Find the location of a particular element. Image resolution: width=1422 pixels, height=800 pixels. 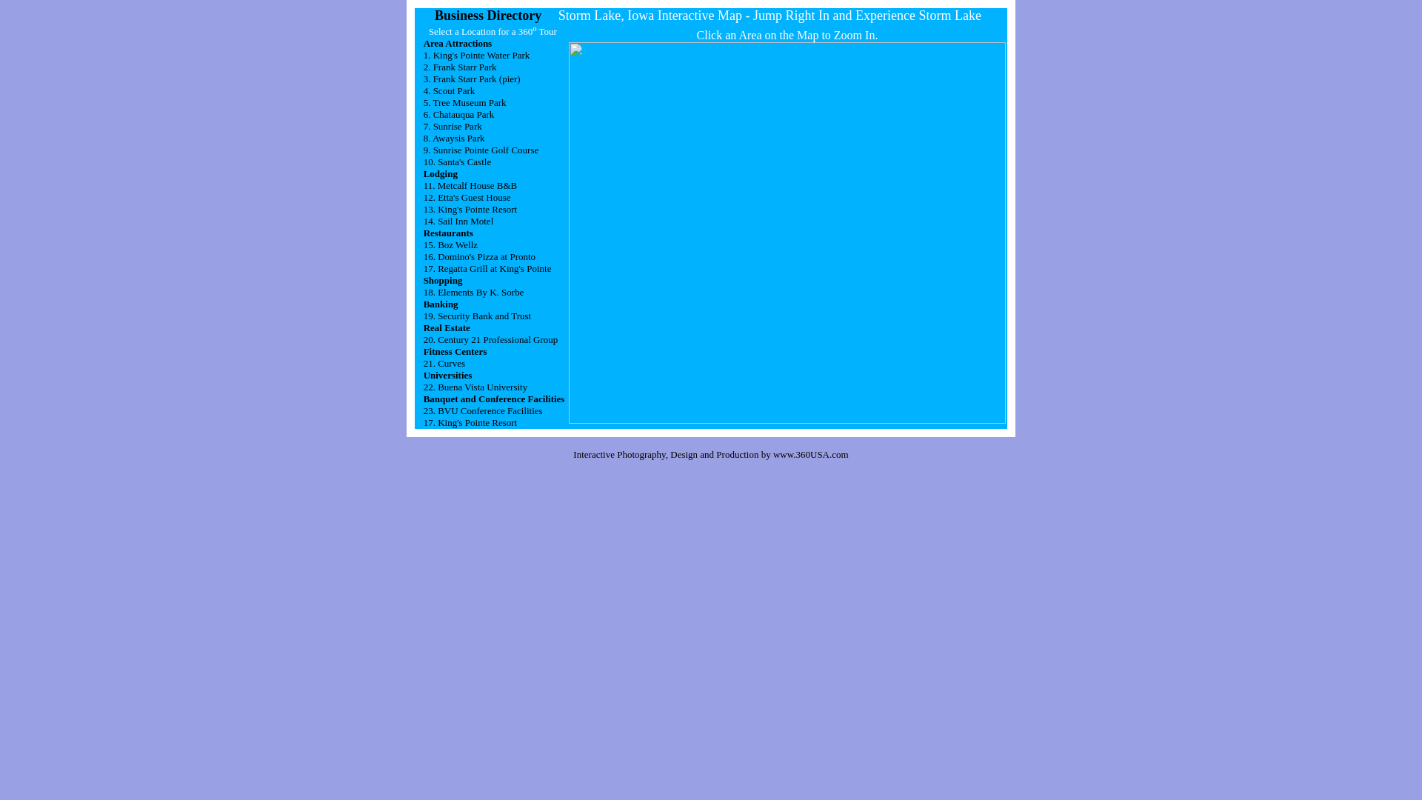

13. King's Pointe Resort is located at coordinates (471, 209).